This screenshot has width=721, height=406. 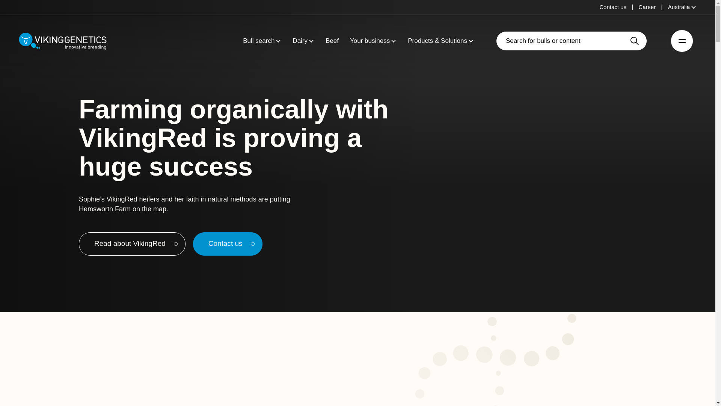 I want to click on Your business, so click(x=370, y=41).